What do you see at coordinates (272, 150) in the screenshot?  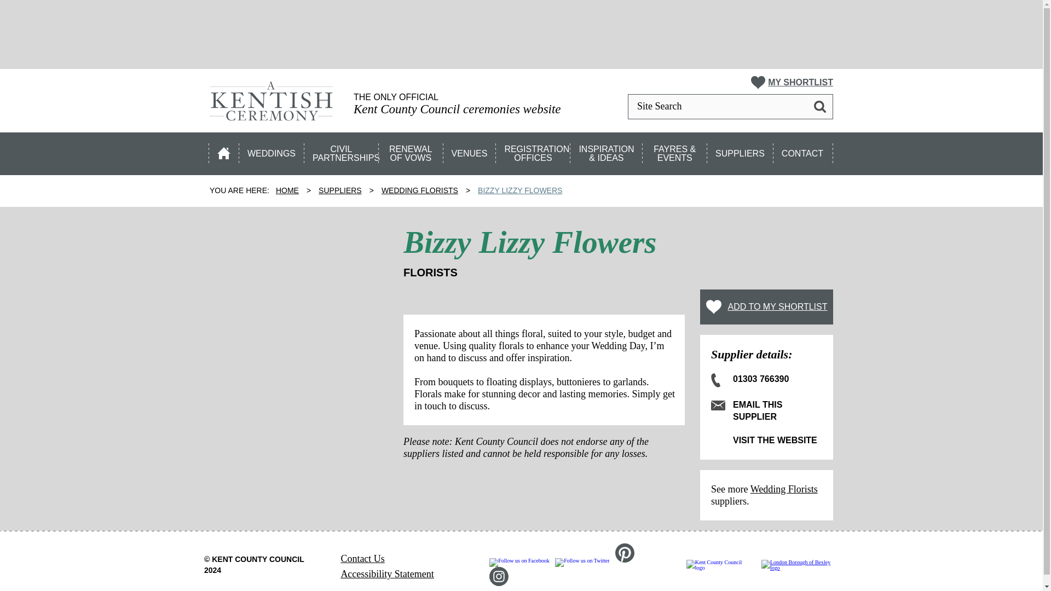 I see `WEDDINGS` at bounding box center [272, 150].